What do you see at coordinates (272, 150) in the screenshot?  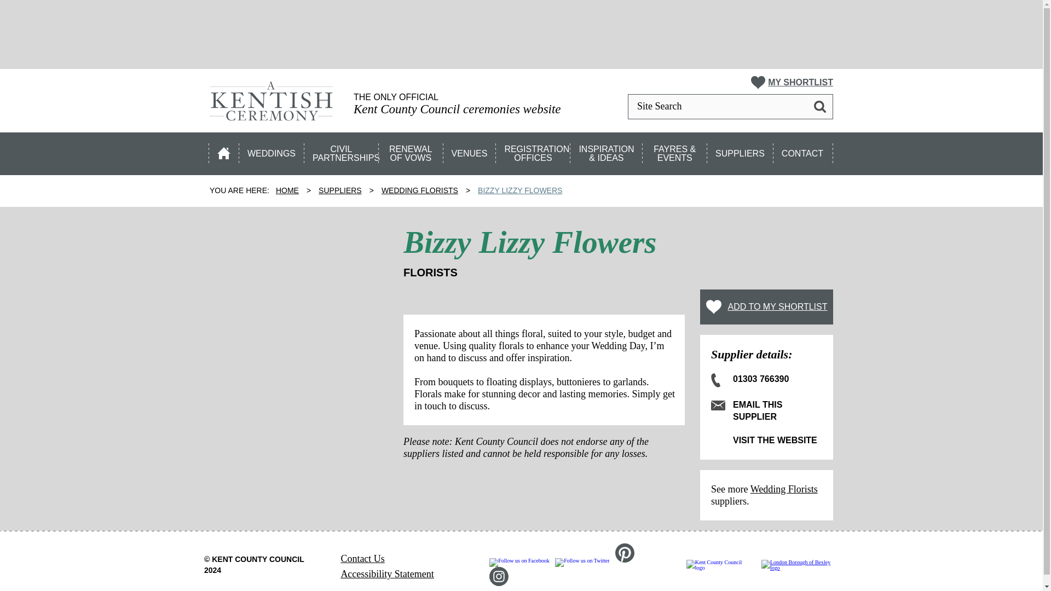 I see `WEDDINGS` at bounding box center [272, 150].